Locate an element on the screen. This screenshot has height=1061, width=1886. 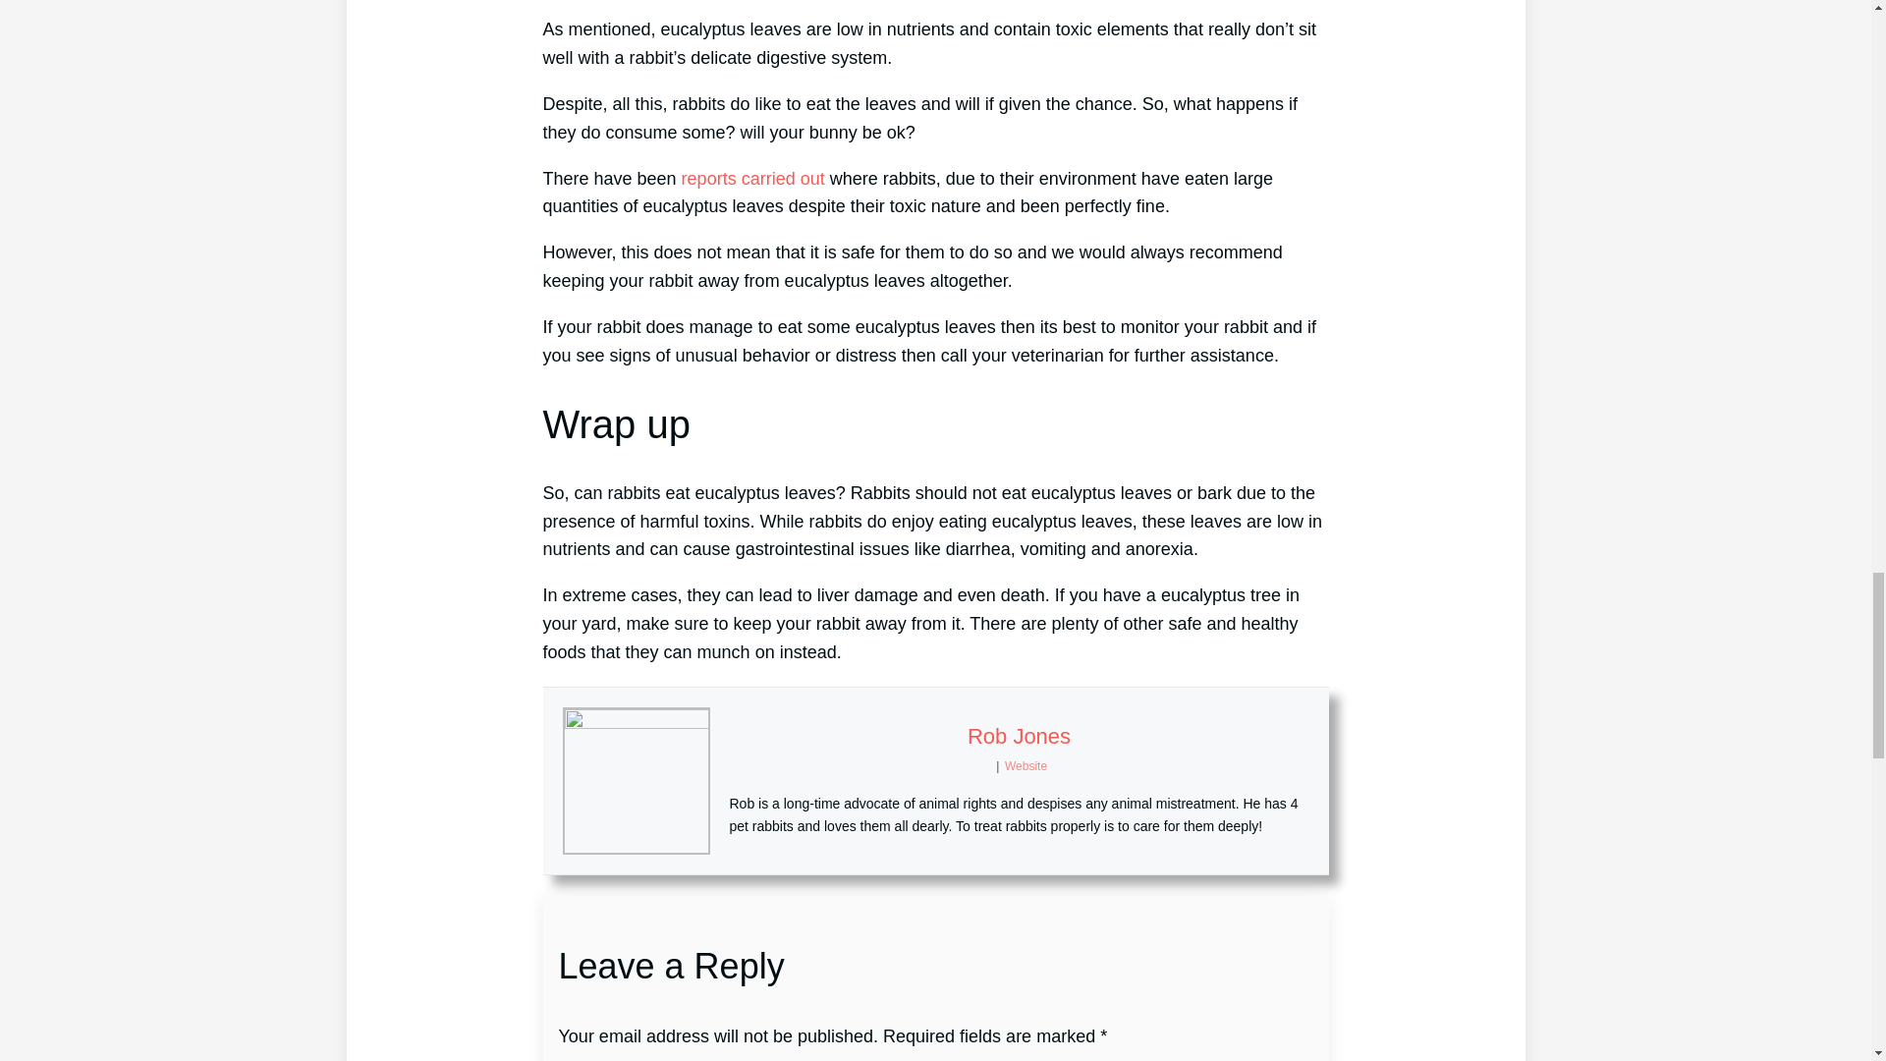
Website is located at coordinates (1026, 766).